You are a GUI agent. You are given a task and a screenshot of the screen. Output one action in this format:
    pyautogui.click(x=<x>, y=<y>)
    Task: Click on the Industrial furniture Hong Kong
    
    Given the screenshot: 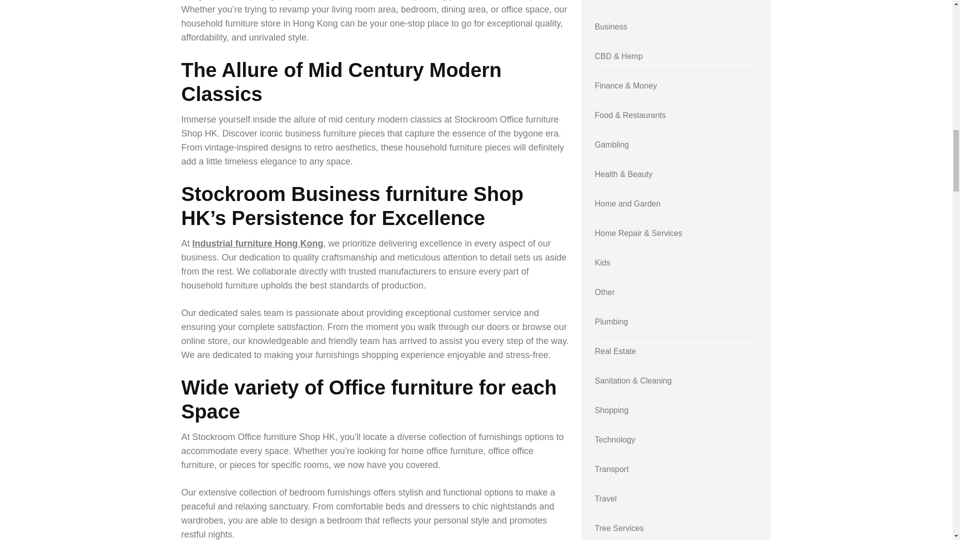 What is the action you would take?
    pyautogui.click(x=258, y=243)
    